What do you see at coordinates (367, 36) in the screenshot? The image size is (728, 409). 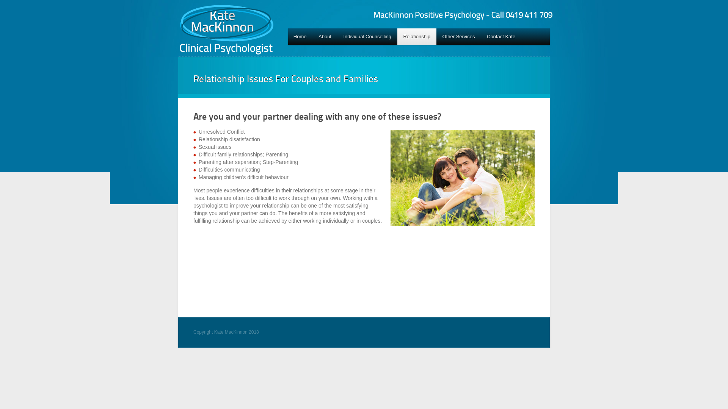 I see `Individual Counselling` at bounding box center [367, 36].